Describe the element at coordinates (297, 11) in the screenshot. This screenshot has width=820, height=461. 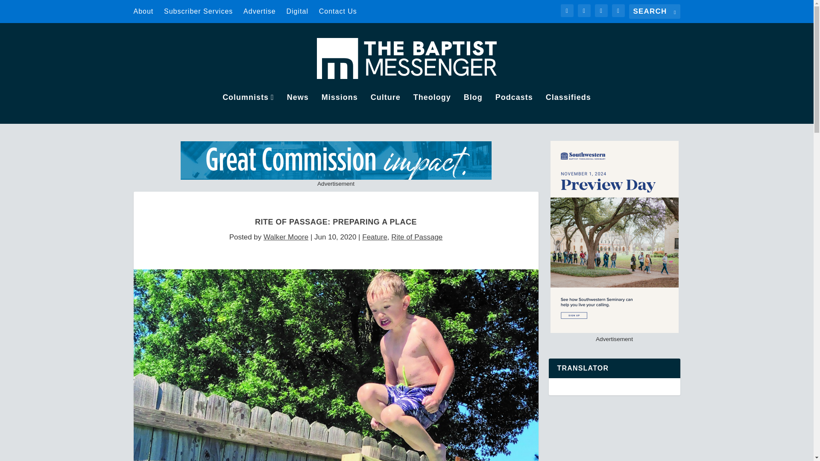
I see `Digital` at that location.